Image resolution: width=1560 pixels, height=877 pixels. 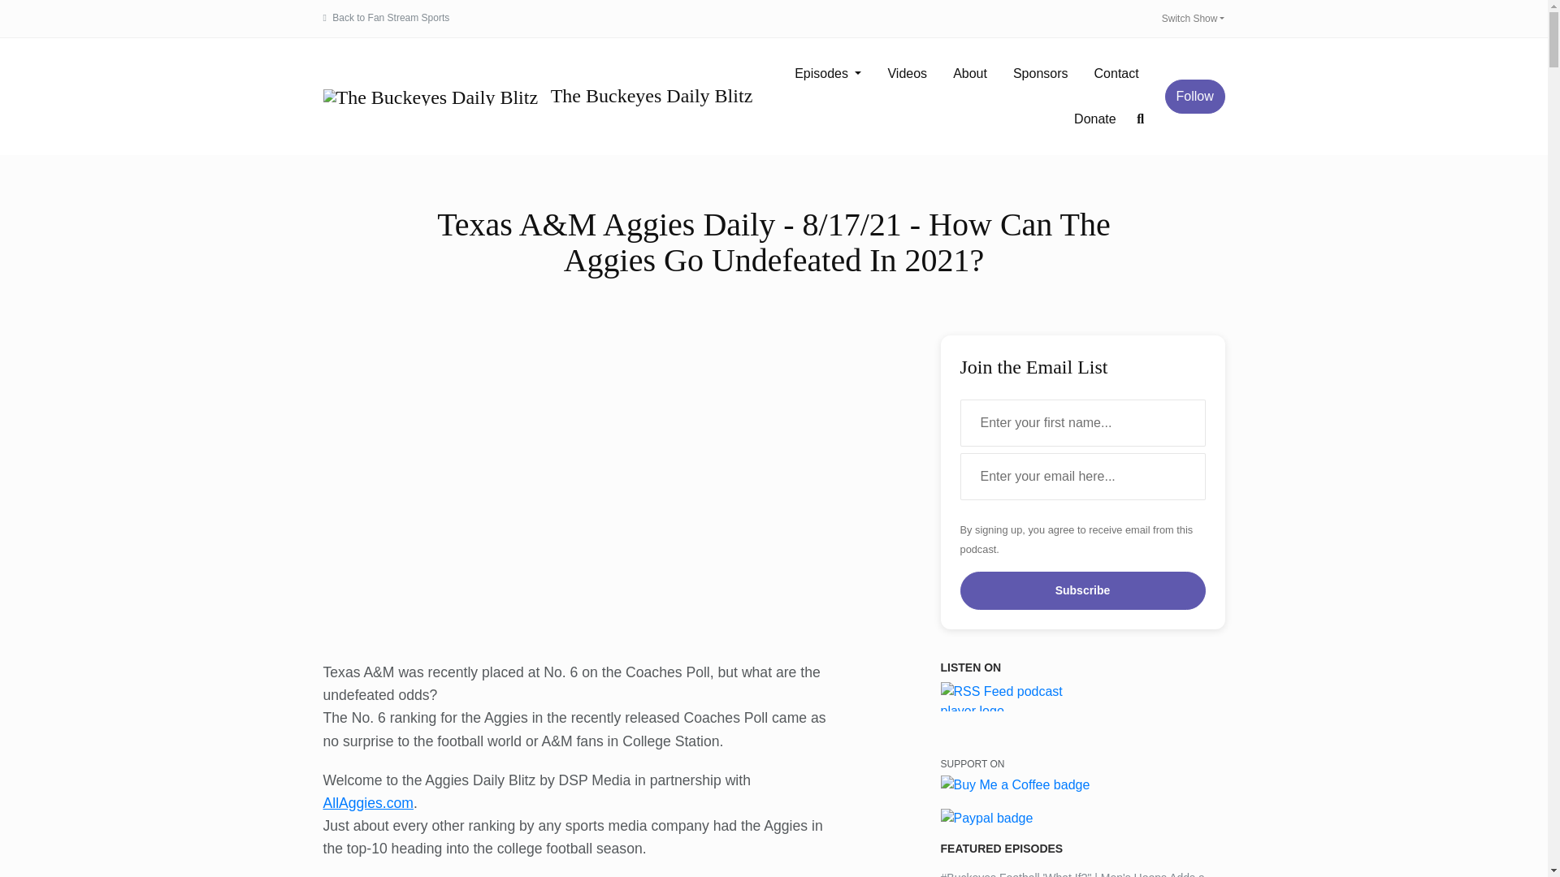 I want to click on The Buckeyes Daily Blitz, so click(x=531, y=96).